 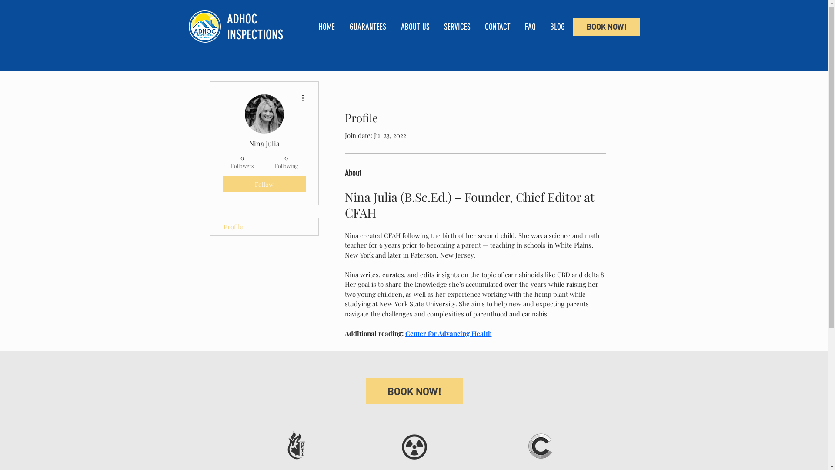 What do you see at coordinates (255, 35) in the screenshot?
I see `INSPECTIONS` at bounding box center [255, 35].